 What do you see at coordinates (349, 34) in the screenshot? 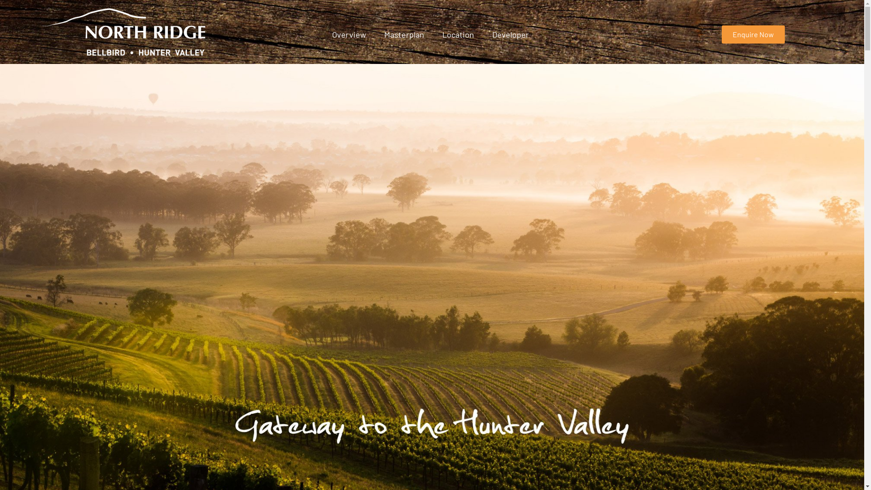
I see `Overview` at bounding box center [349, 34].